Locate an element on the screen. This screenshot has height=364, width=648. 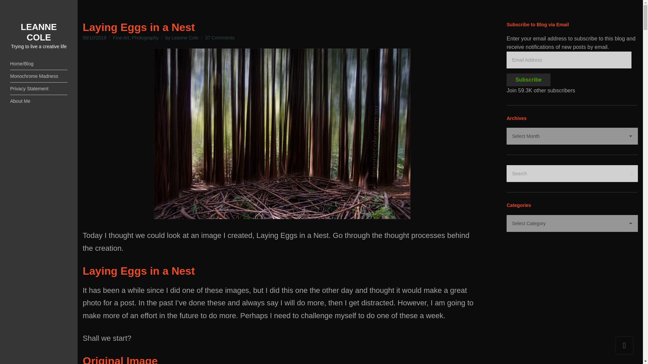
Monochrome Madness is located at coordinates (38, 101).